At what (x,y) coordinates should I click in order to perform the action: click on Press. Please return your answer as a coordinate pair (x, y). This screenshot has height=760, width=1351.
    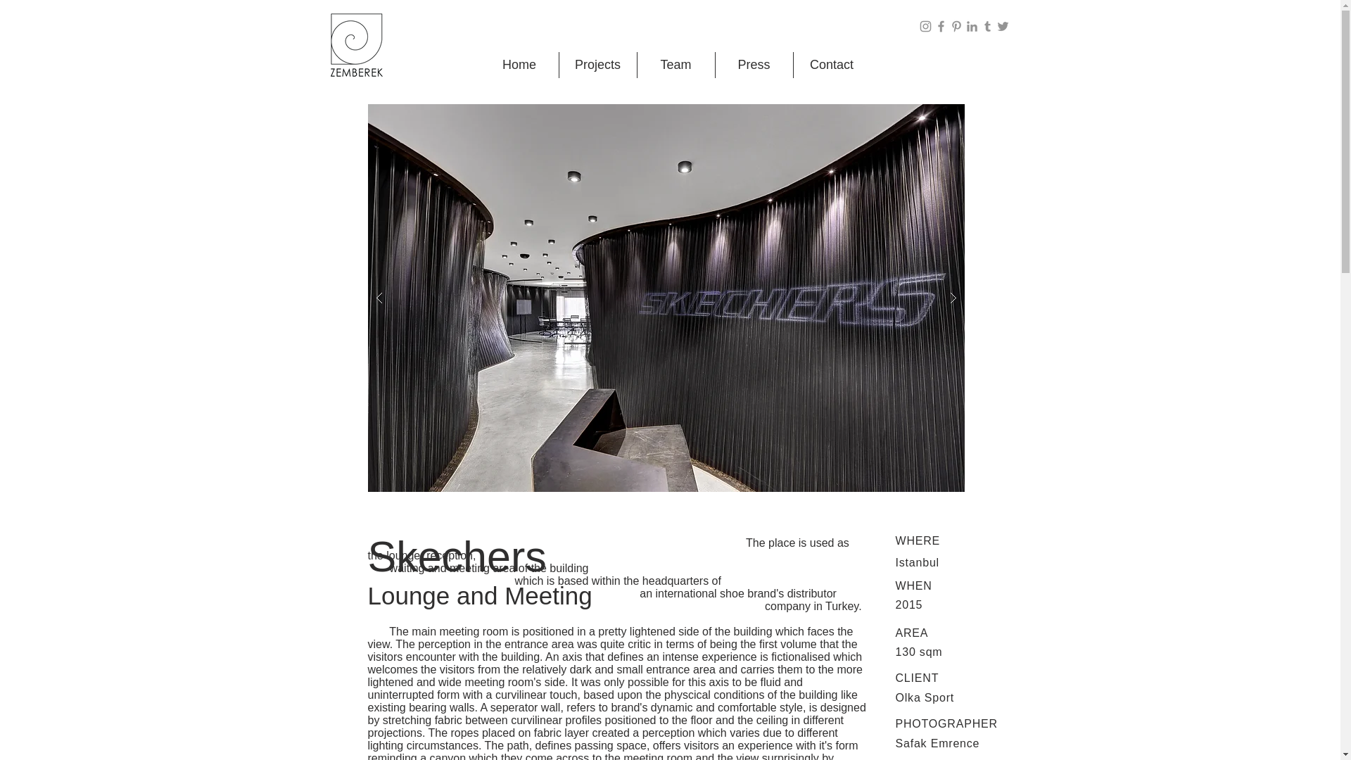
    Looking at the image, I should click on (754, 65).